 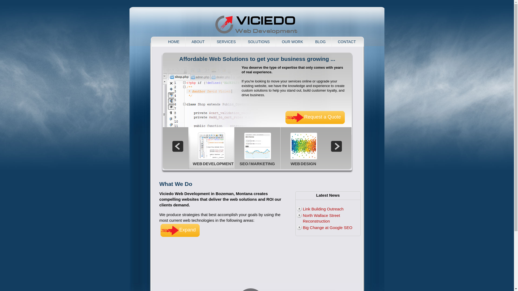 What do you see at coordinates (321, 218) in the screenshot?
I see `North Wallace Street Reconstruction` at bounding box center [321, 218].